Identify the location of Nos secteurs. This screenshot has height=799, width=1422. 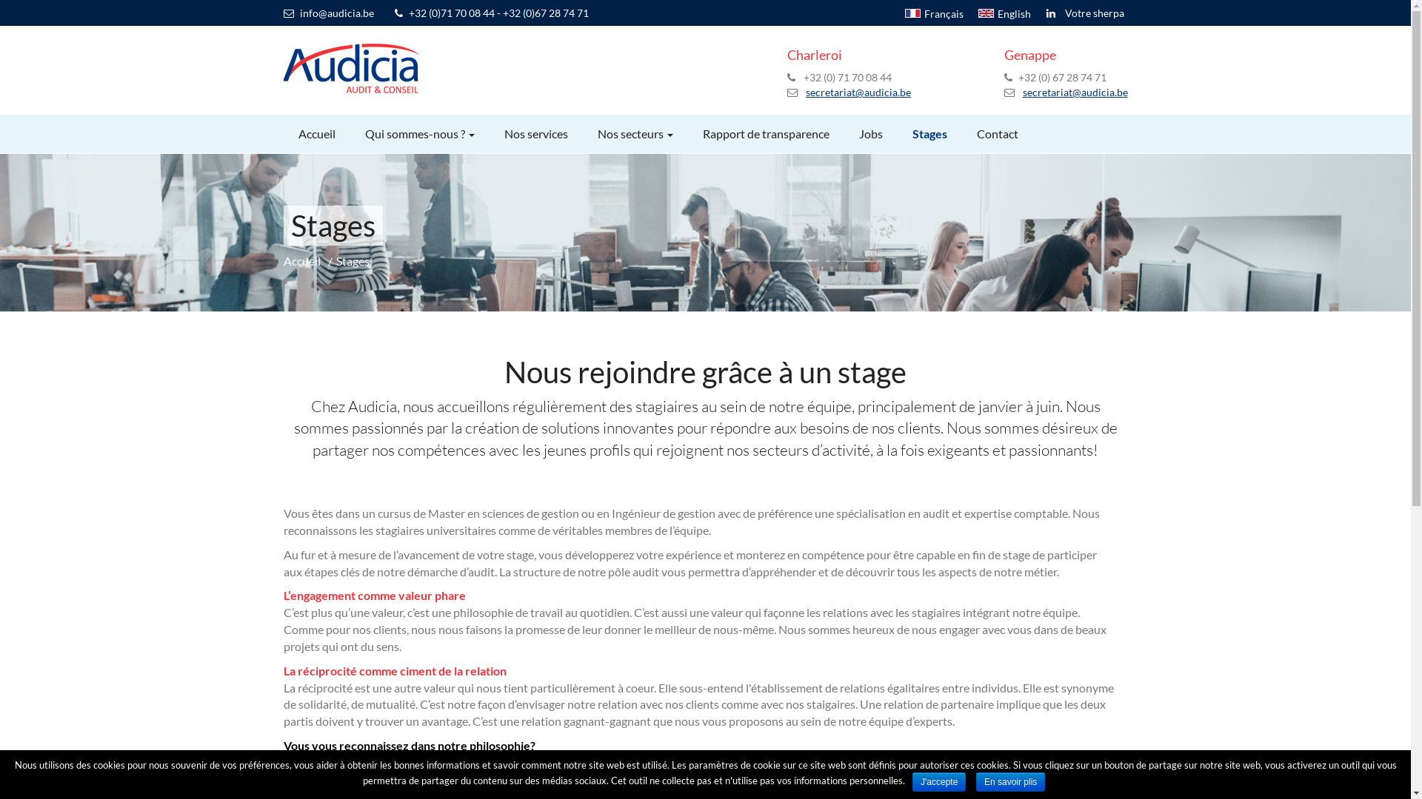
(635, 133).